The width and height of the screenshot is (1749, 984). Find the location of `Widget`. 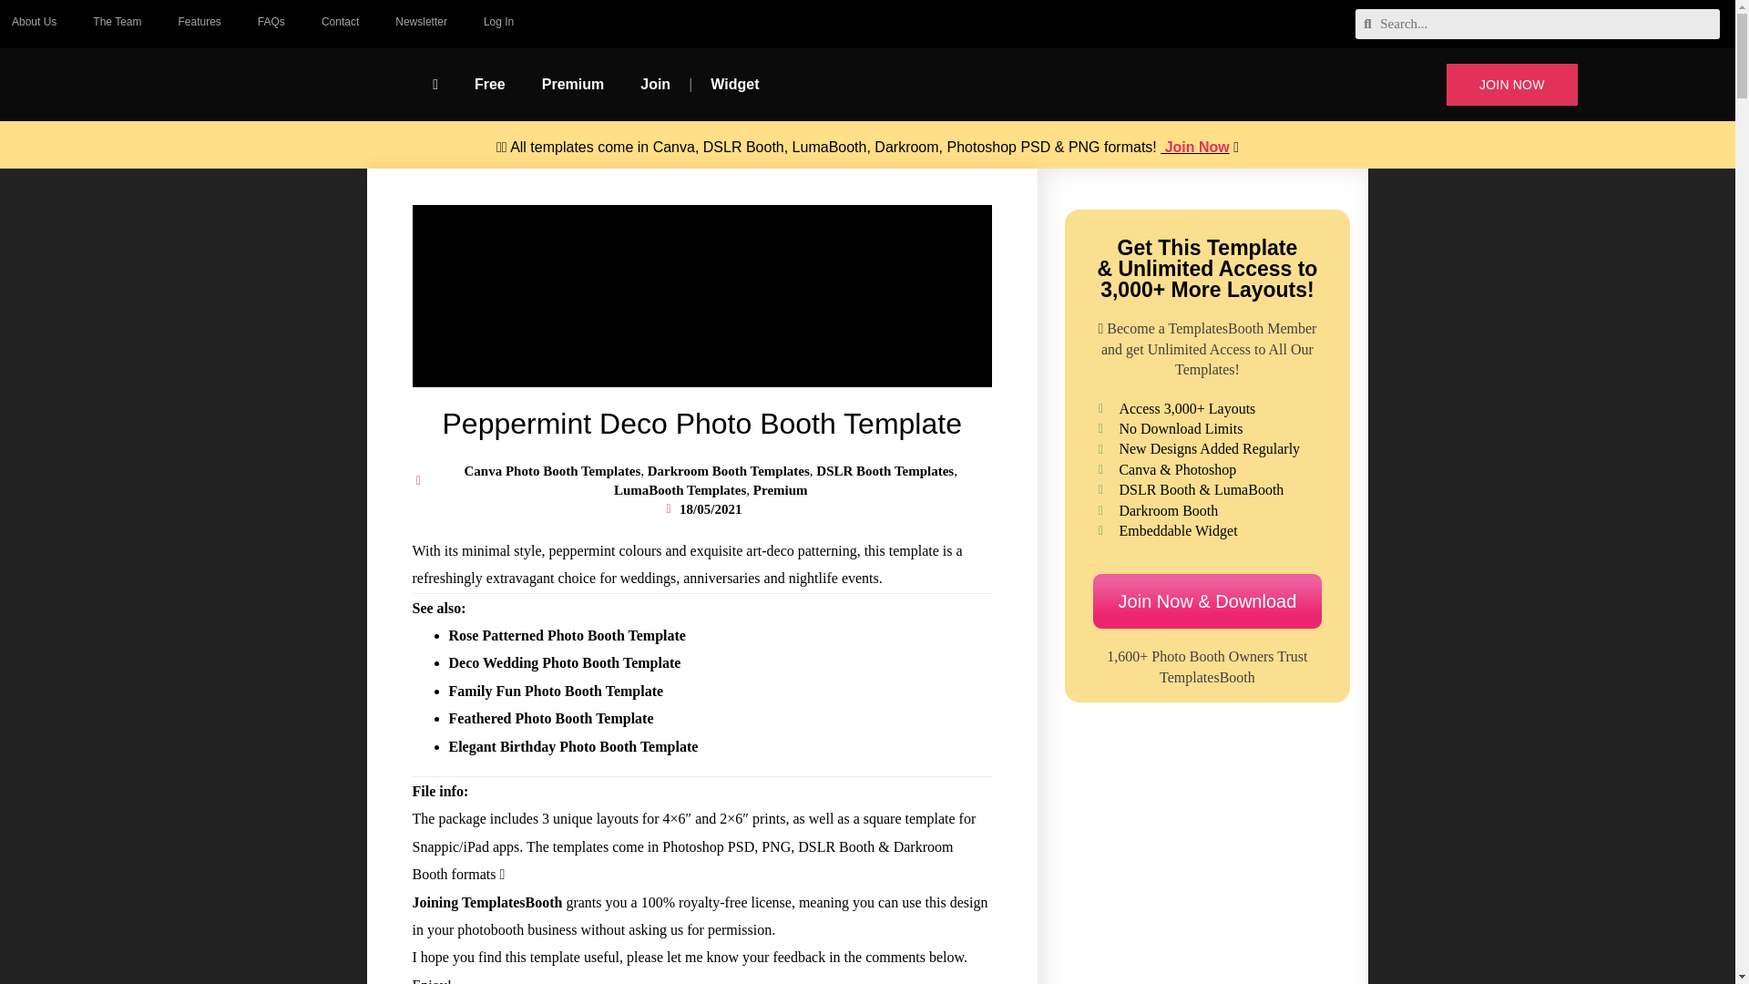

Widget is located at coordinates (734, 84).